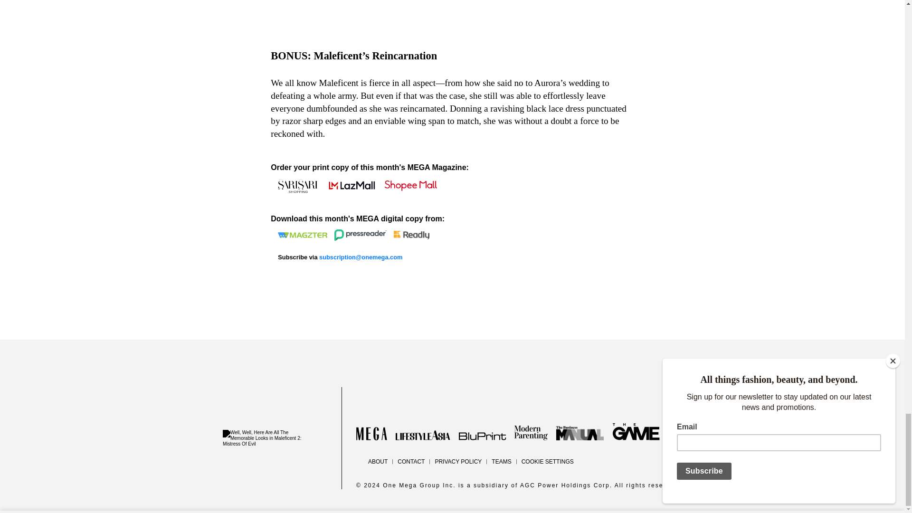  Describe the element at coordinates (410, 185) in the screenshot. I see `Shopee` at that location.